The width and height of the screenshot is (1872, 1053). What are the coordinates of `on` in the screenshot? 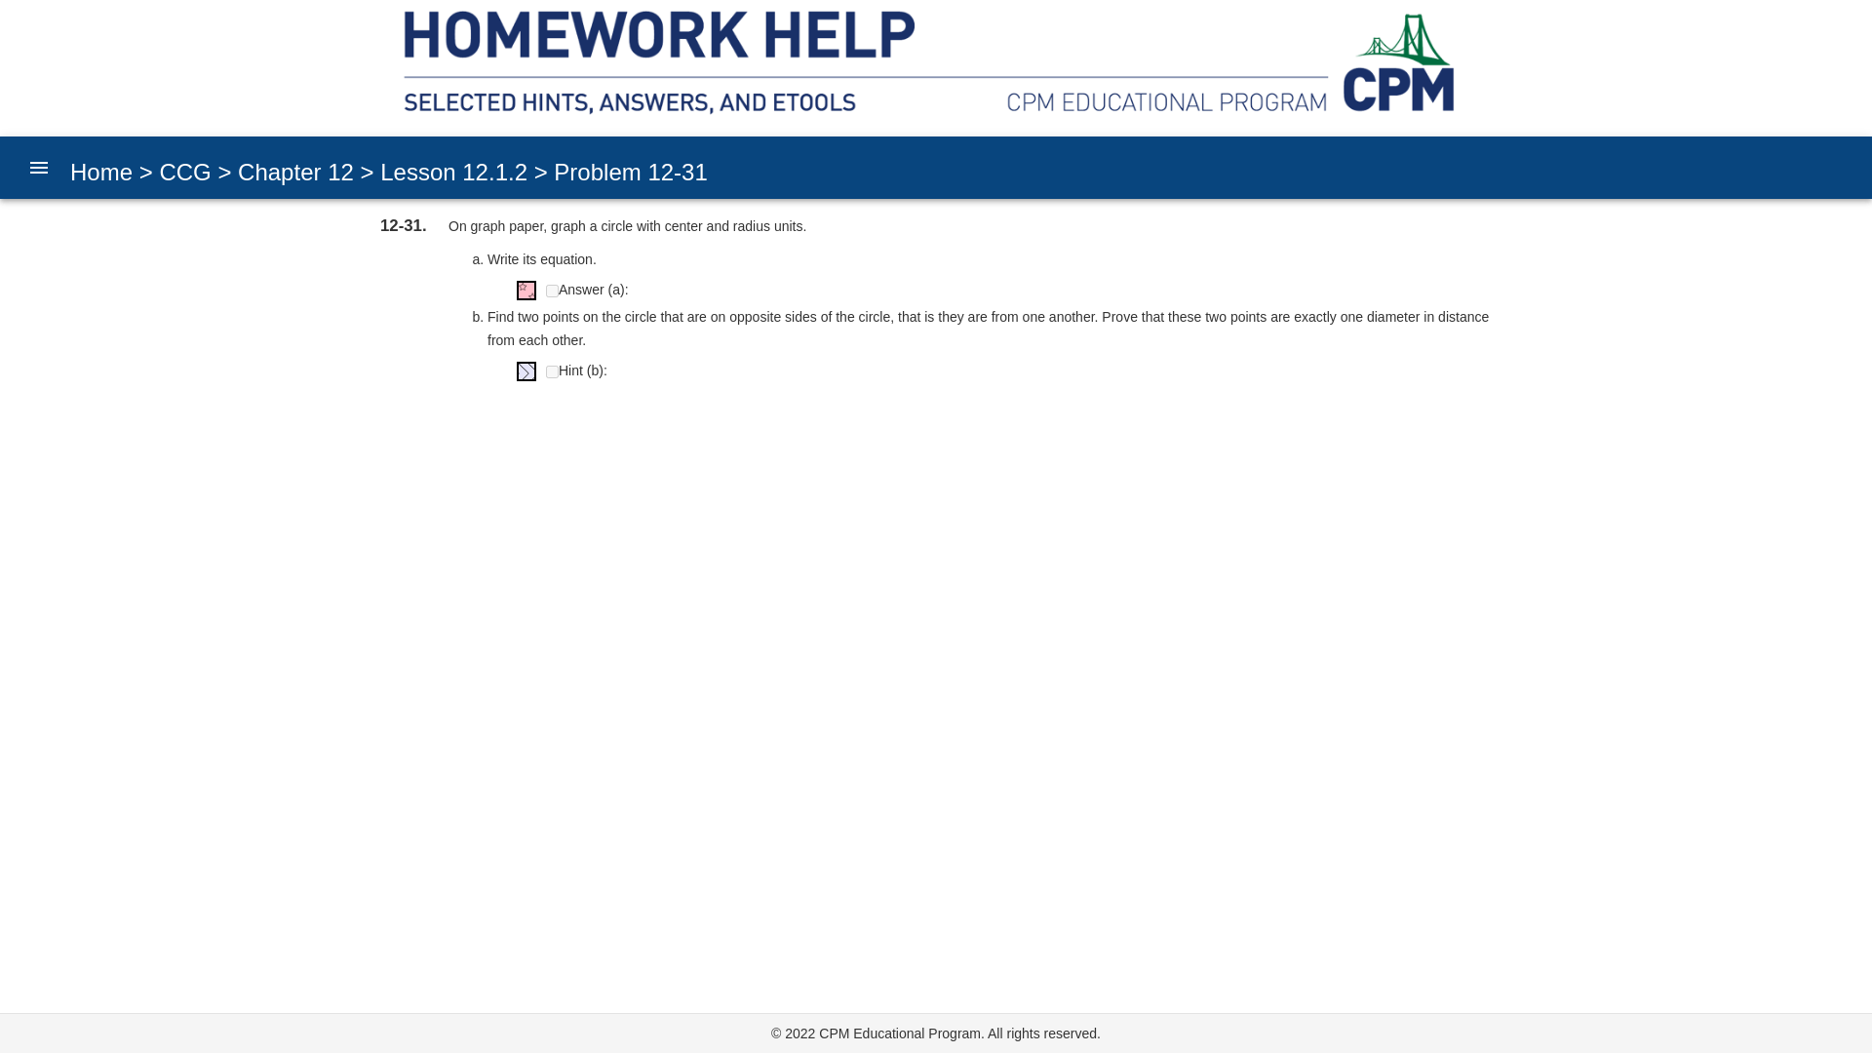 It's located at (552, 291).